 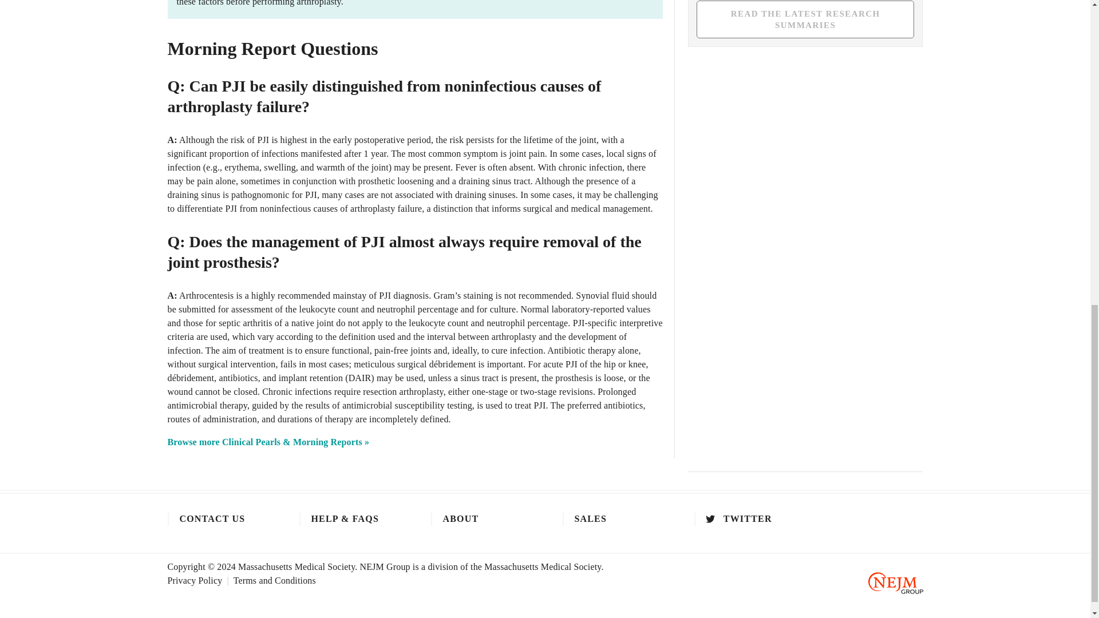 What do you see at coordinates (222, 519) in the screenshot?
I see `CONTACT US` at bounding box center [222, 519].